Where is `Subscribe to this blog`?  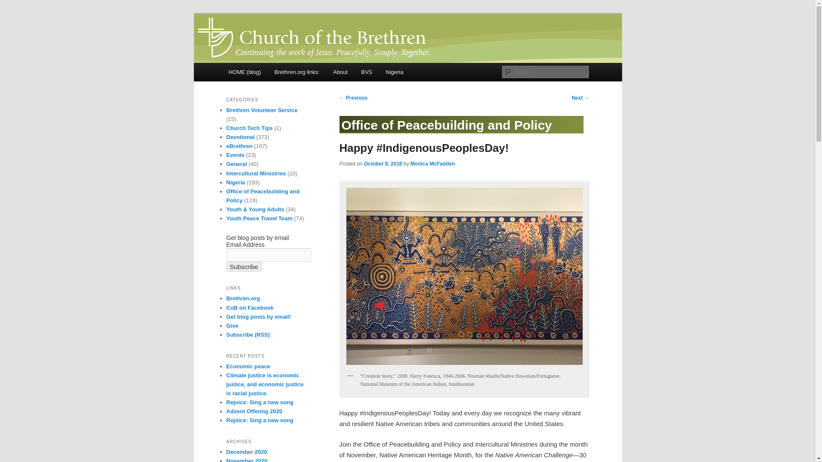
Subscribe to this blog is located at coordinates (259, 317).